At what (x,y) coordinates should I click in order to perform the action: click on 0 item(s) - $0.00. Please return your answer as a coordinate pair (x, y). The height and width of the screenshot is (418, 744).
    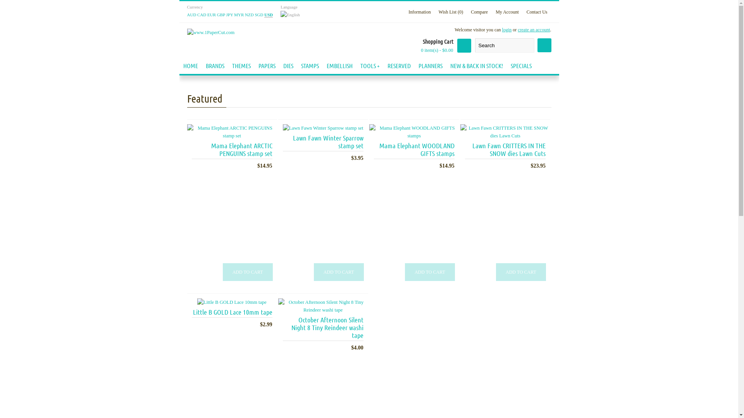
    Looking at the image, I should click on (437, 50).